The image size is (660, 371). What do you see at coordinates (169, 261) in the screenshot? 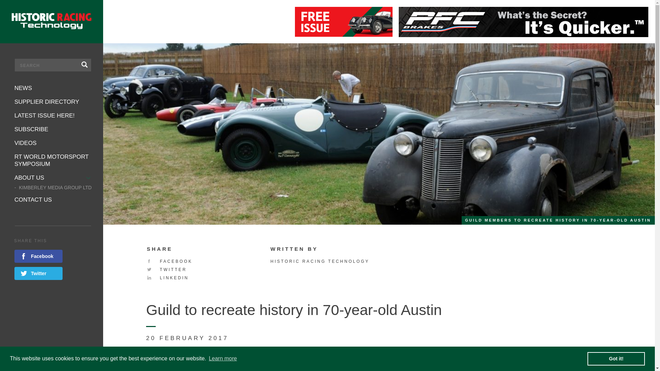
I see `FACEBOOK` at bounding box center [169, 261].